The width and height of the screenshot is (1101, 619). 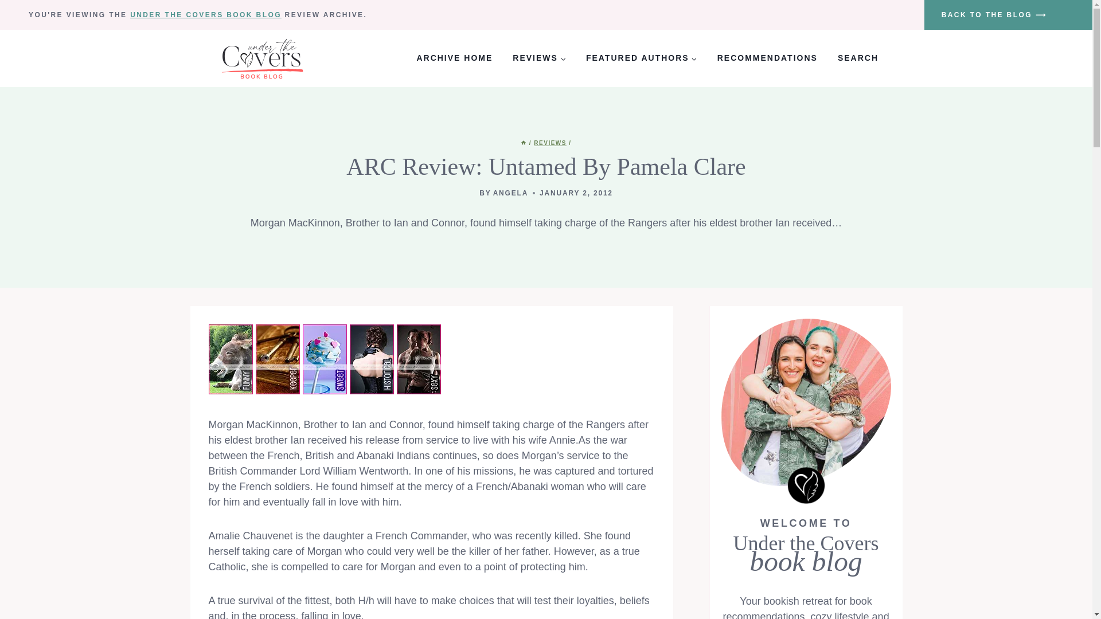 What do you see at coordinates (550, 143) in the screenshot?
I see `REVIEWS` at bounding box center [550, 143].